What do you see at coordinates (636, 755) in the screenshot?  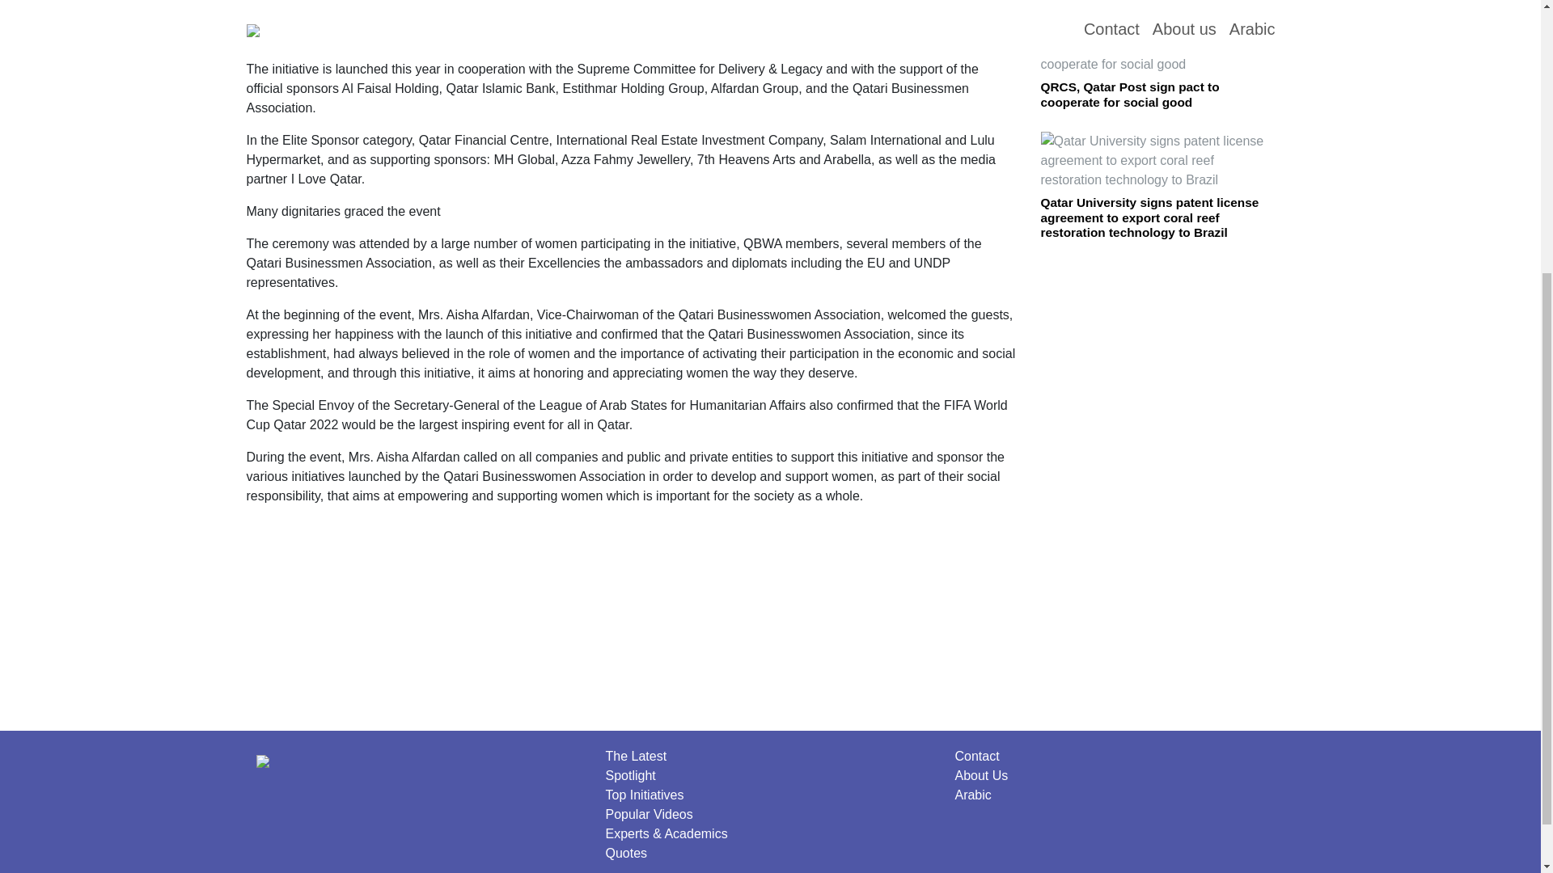 I see `The Latest` at bounding box center [636, 755].